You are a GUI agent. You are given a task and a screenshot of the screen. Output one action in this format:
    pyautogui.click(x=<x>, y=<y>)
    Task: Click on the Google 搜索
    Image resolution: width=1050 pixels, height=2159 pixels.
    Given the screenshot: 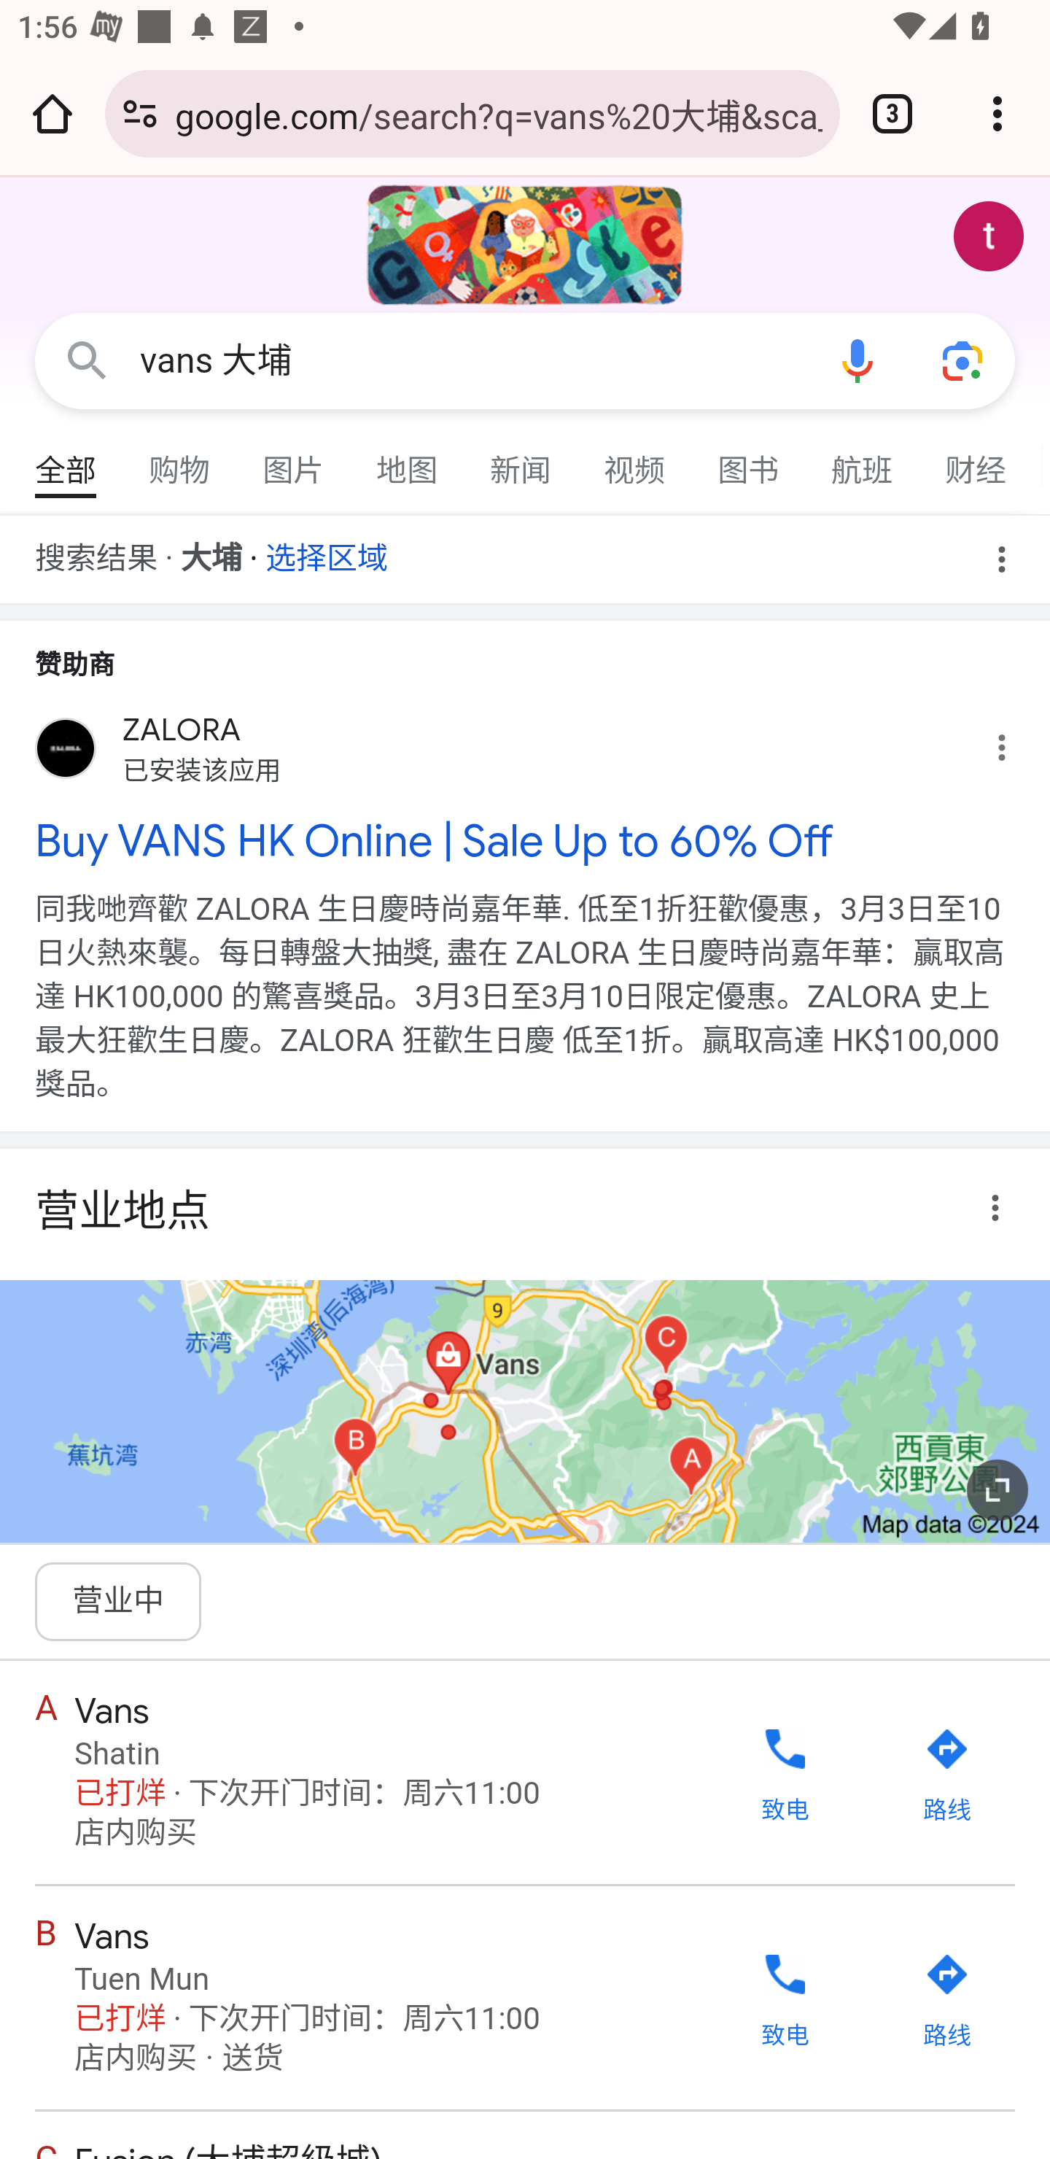 What is the action you would take?
    pyautogui.click(x=87, y=362)
    